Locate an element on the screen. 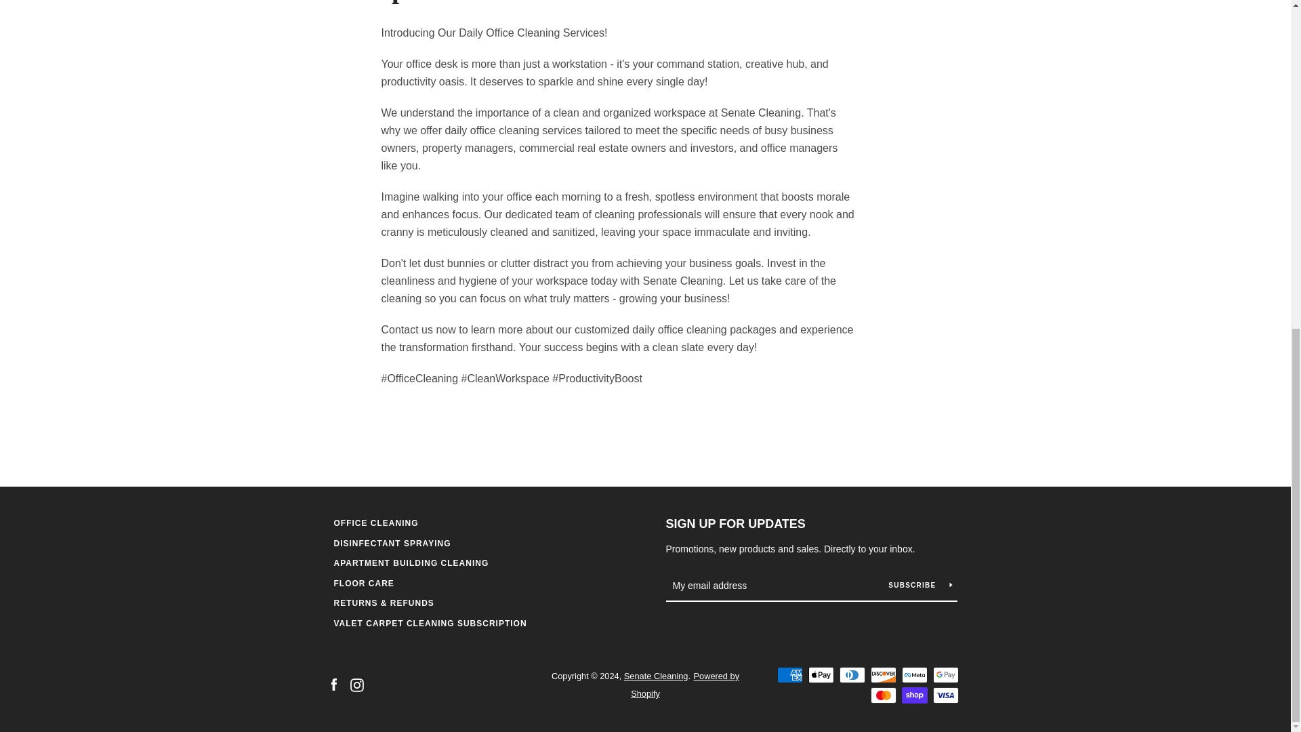 The height and width of the screenshot is (732, 1301). American Express is located at coordinates (789, 674).